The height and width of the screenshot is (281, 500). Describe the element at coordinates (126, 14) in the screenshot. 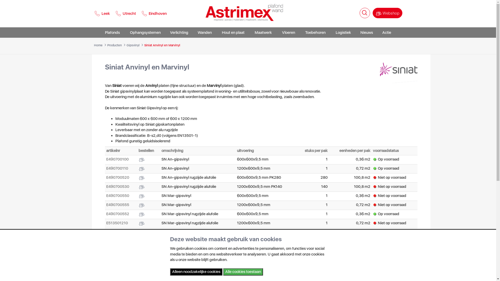

I see `Utrecht` at that location.